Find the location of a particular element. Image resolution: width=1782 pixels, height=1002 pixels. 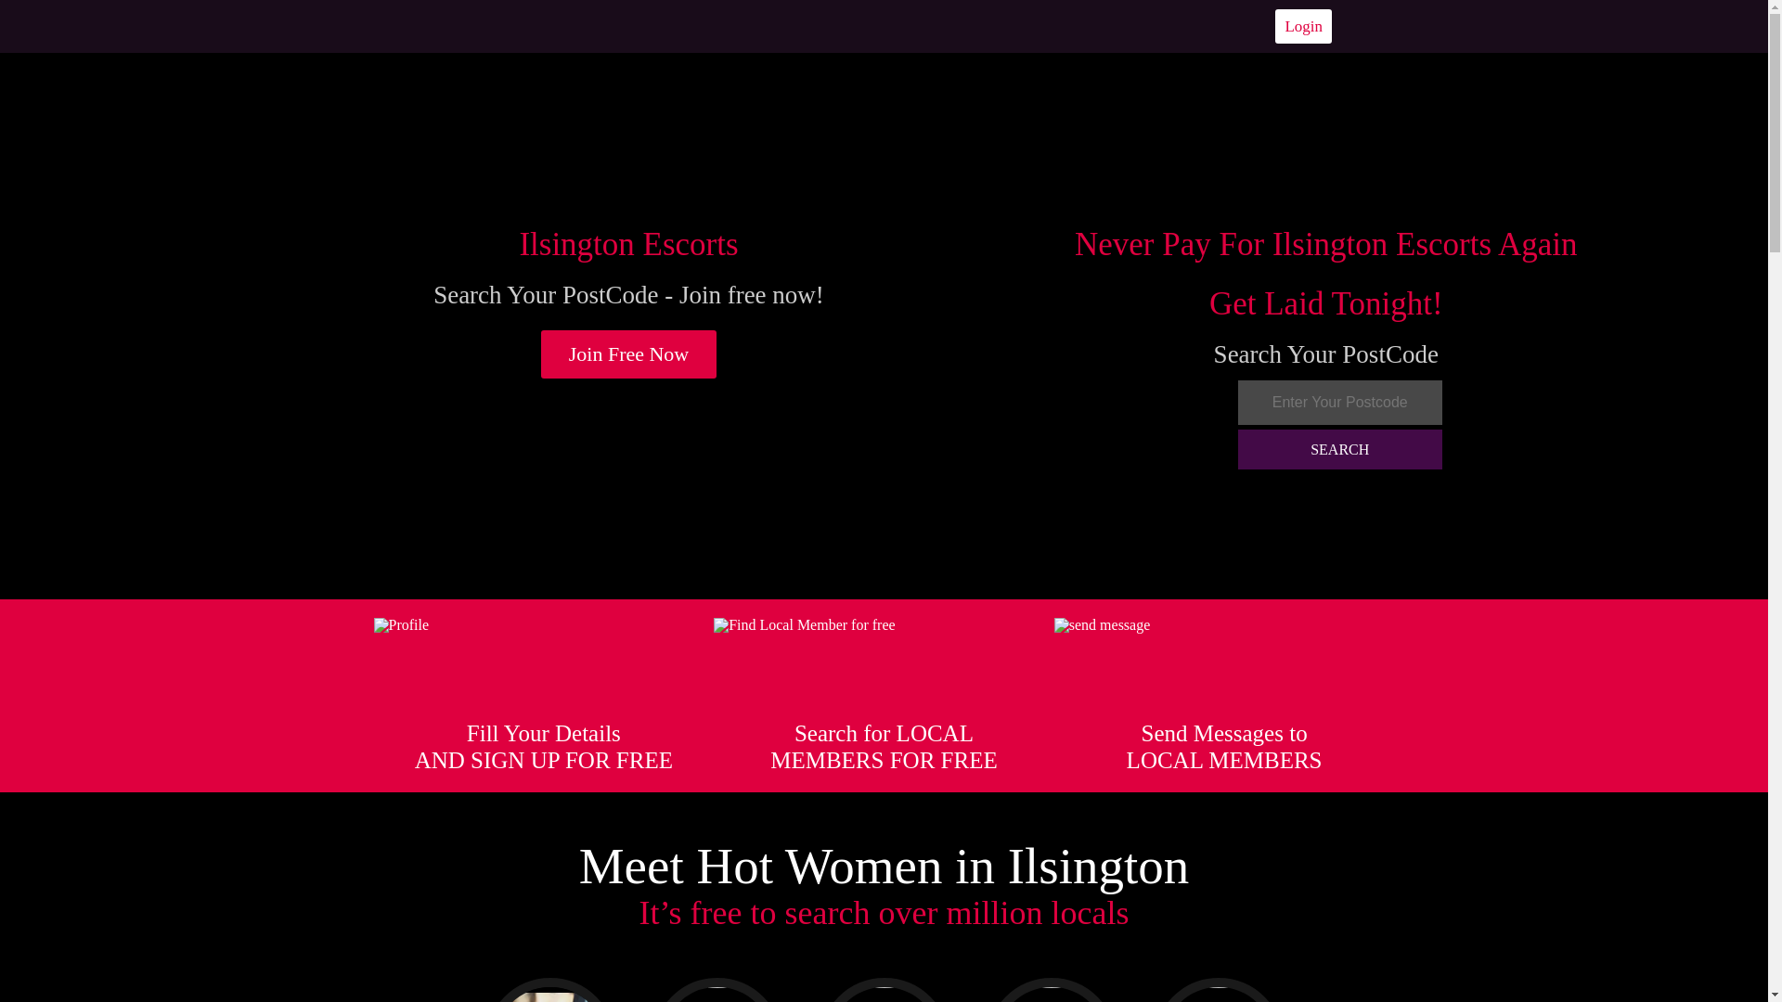

Join is located at coordinates (629, 354).